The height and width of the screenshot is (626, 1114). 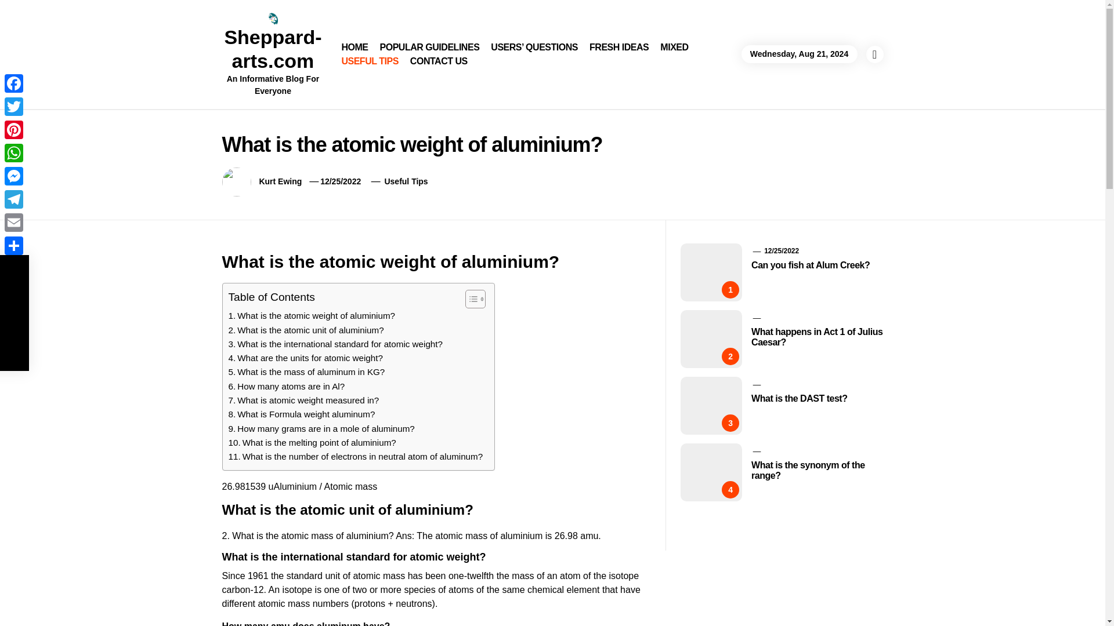 I want to click on What is atomic weight measured in?, so click(x=304, y=401).